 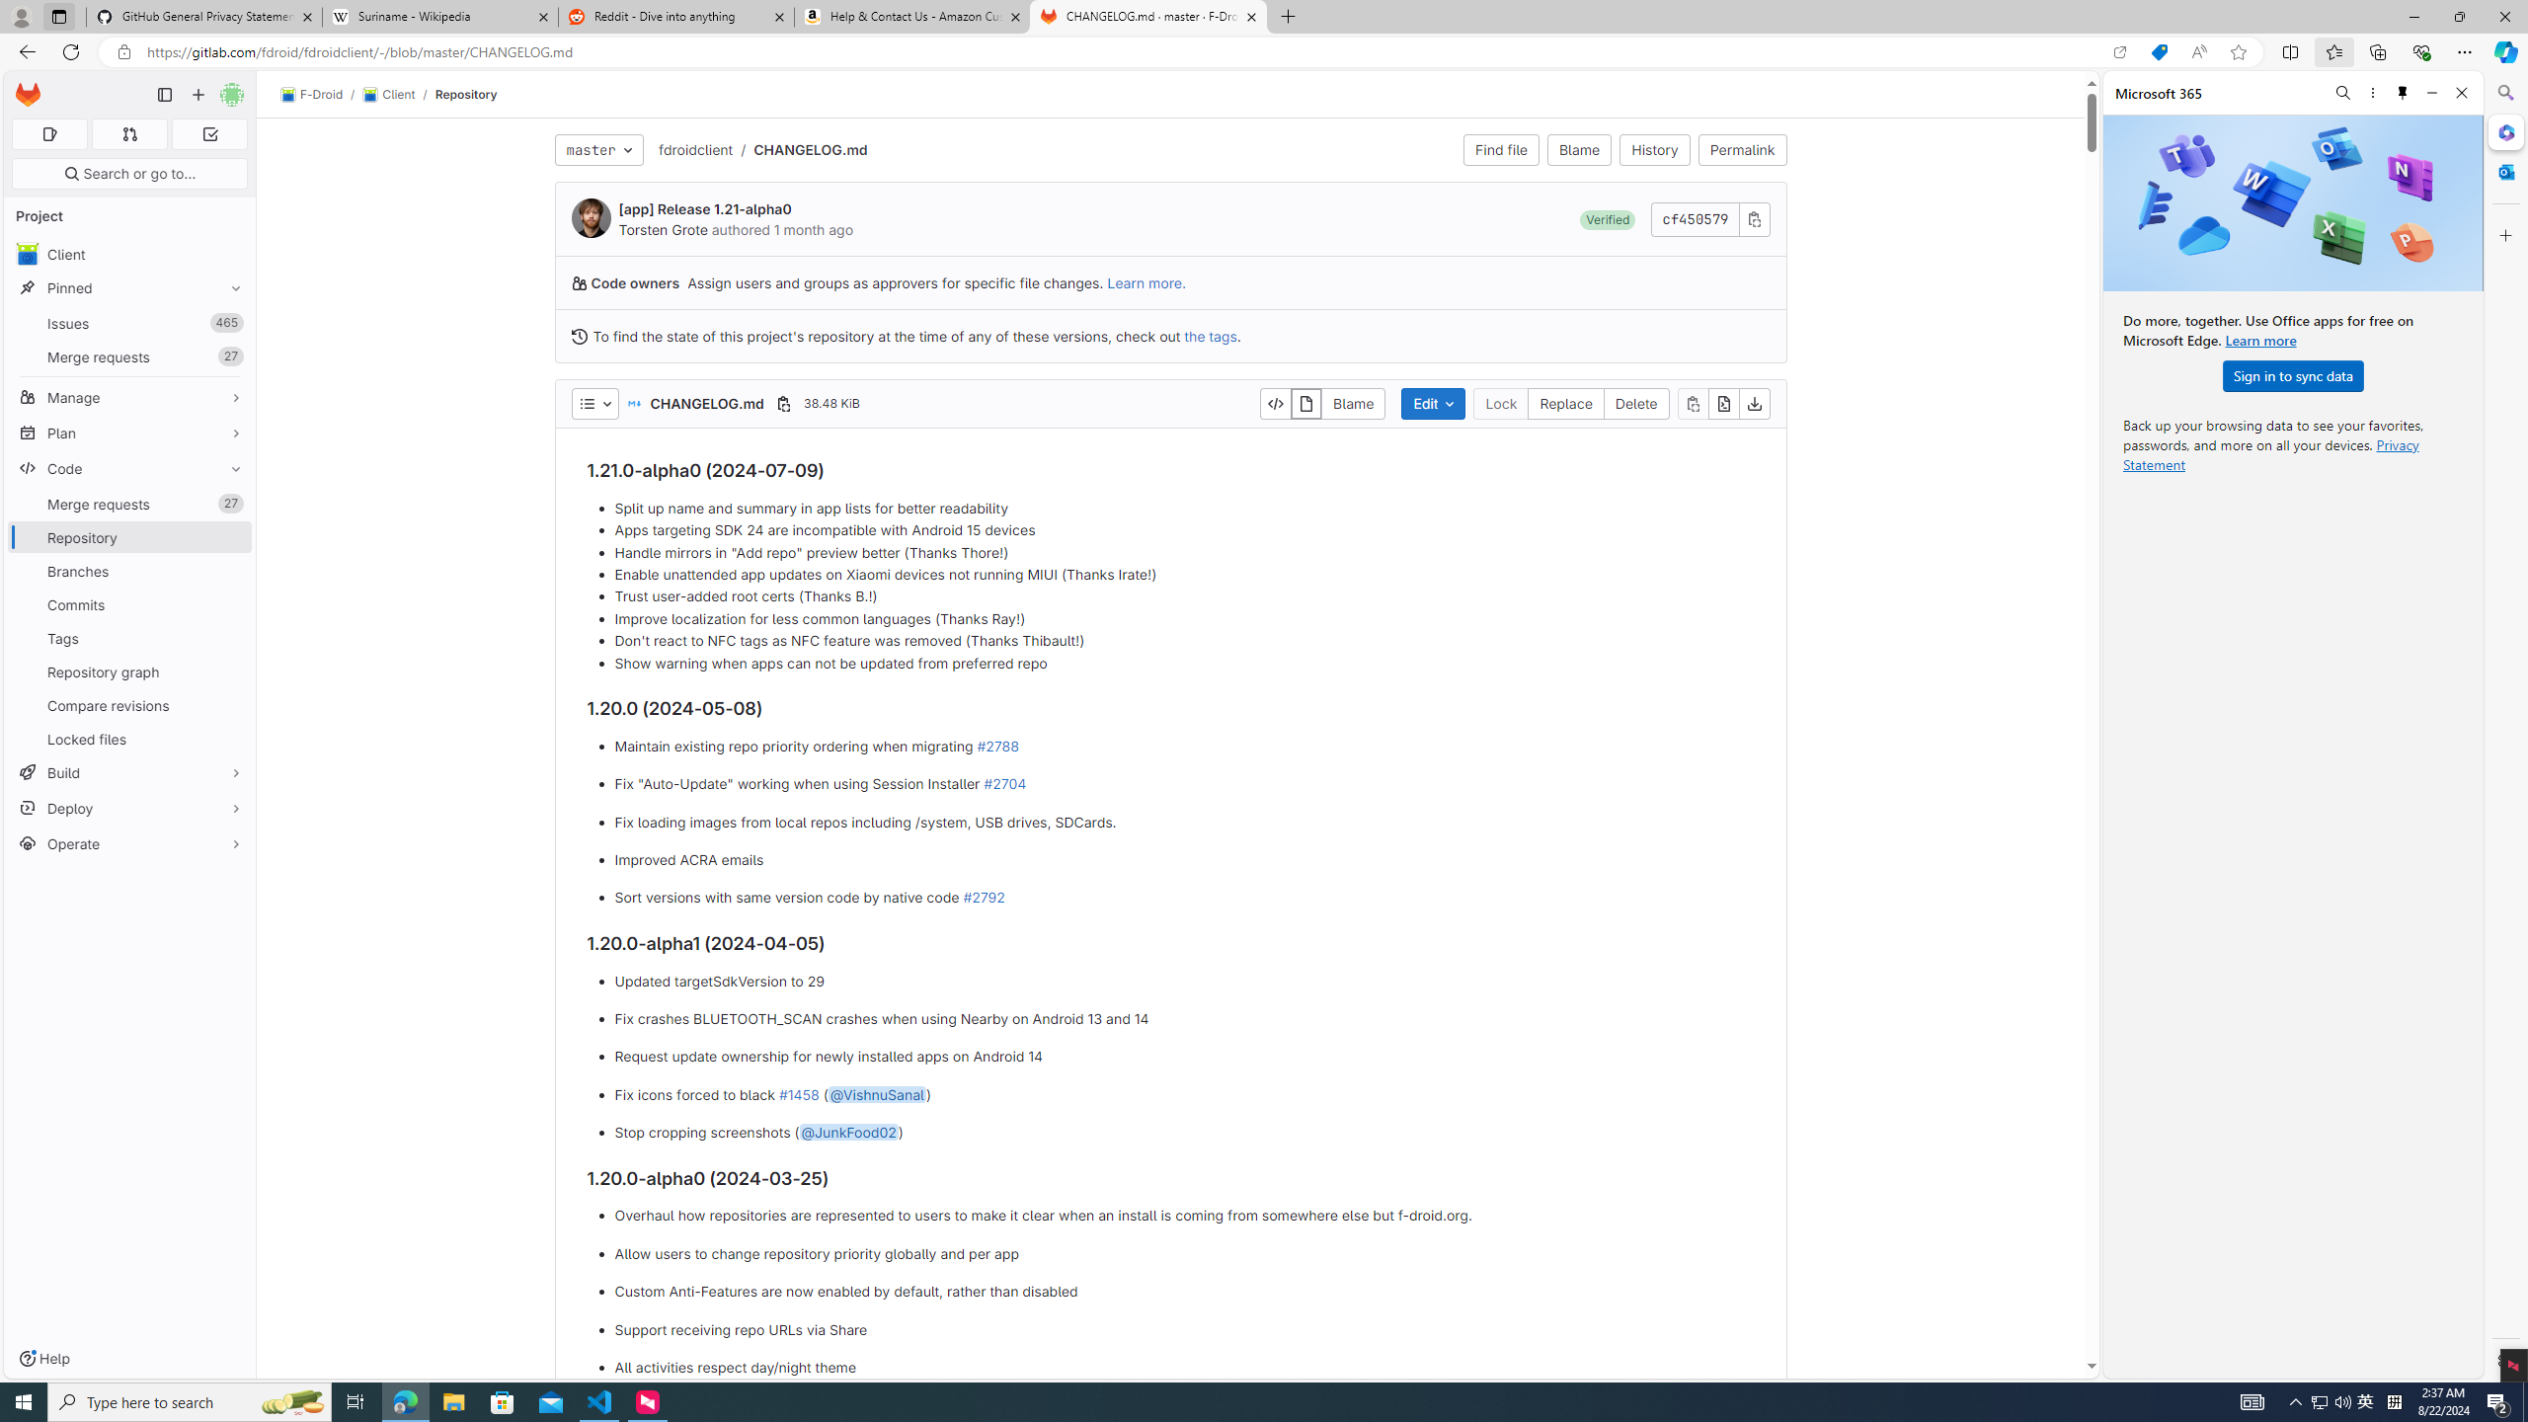 I want to click on fdroidclient, so click(x=695, y=148).